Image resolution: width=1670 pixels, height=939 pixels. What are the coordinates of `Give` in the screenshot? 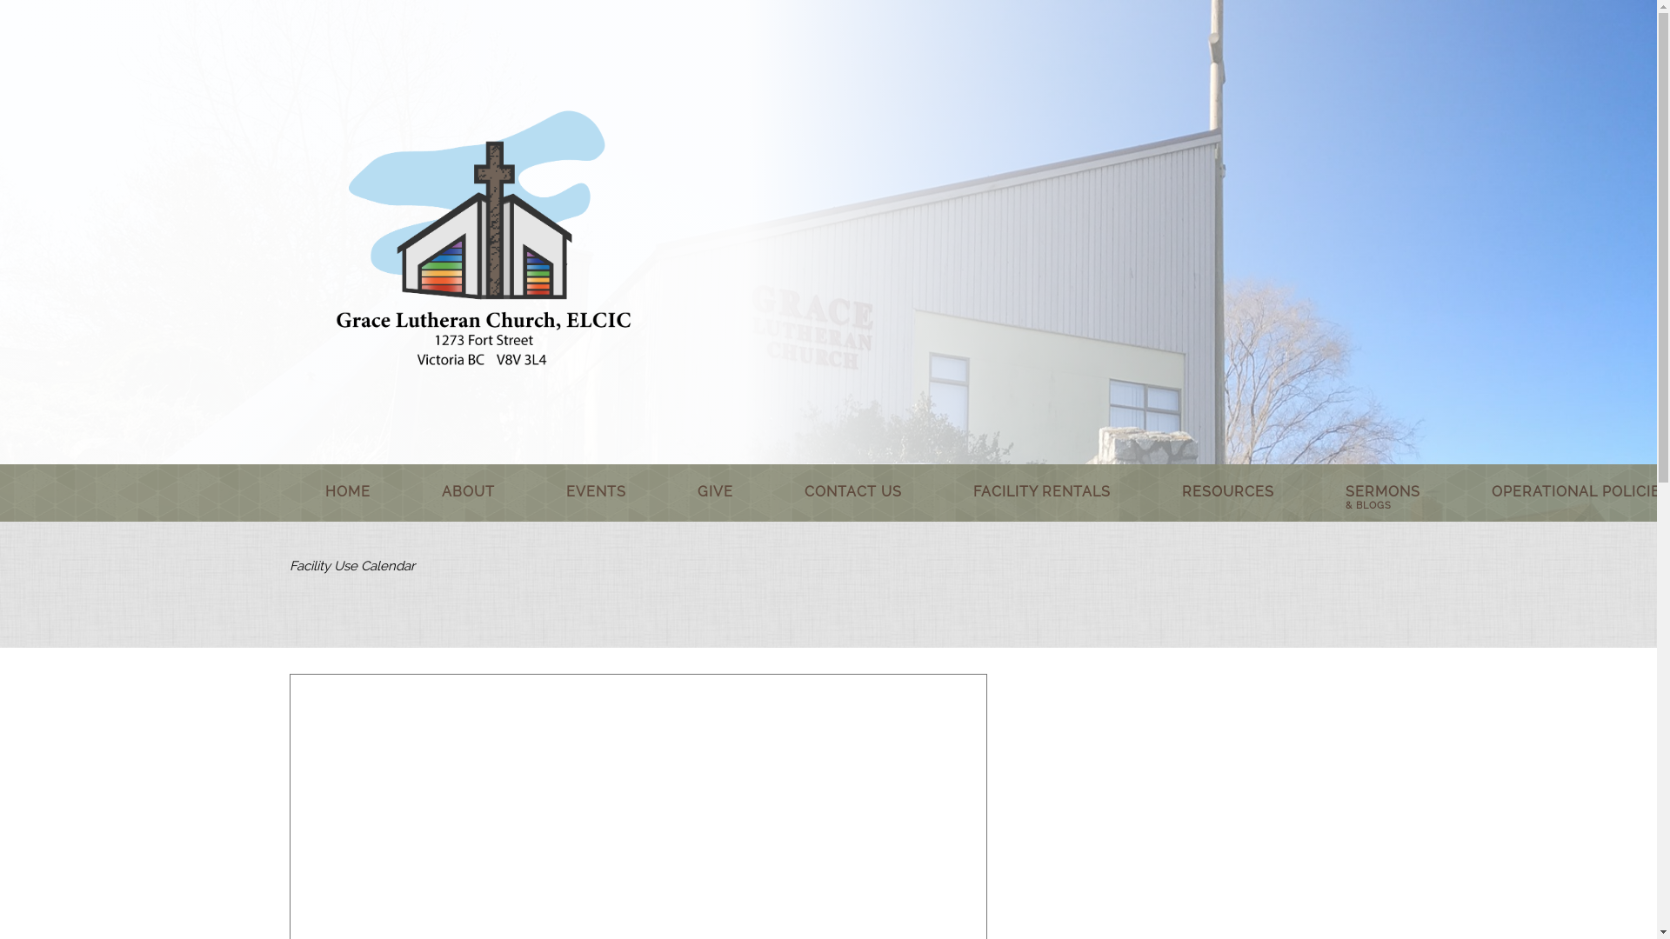 It's located at (715, 492).